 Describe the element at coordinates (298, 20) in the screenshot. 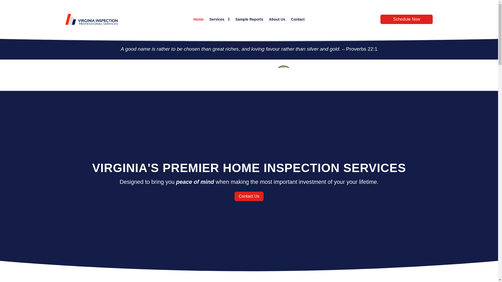

I see `Contact` at that location.